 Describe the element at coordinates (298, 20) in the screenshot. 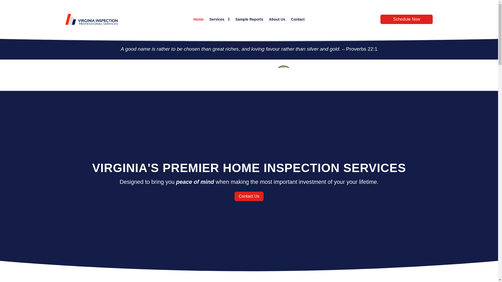

I see `Contact` at that location.